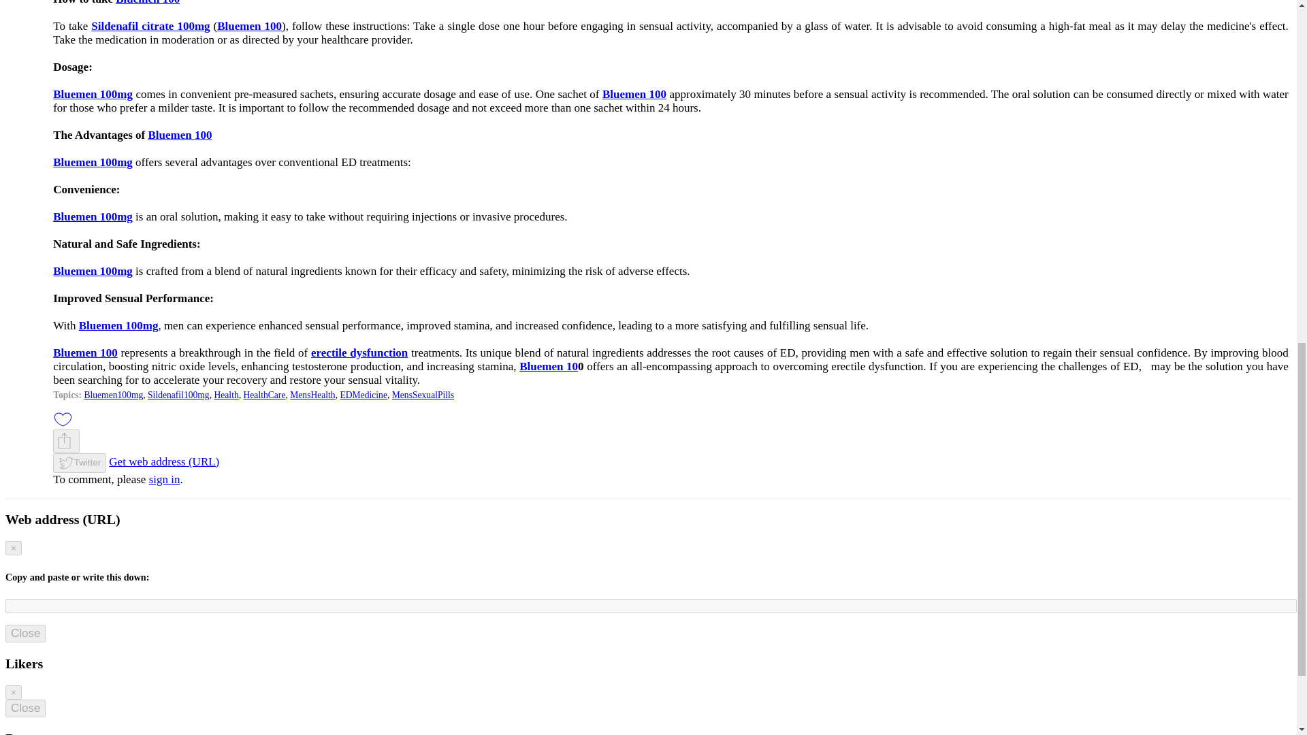  I want to click on Share, so click(64, 441).